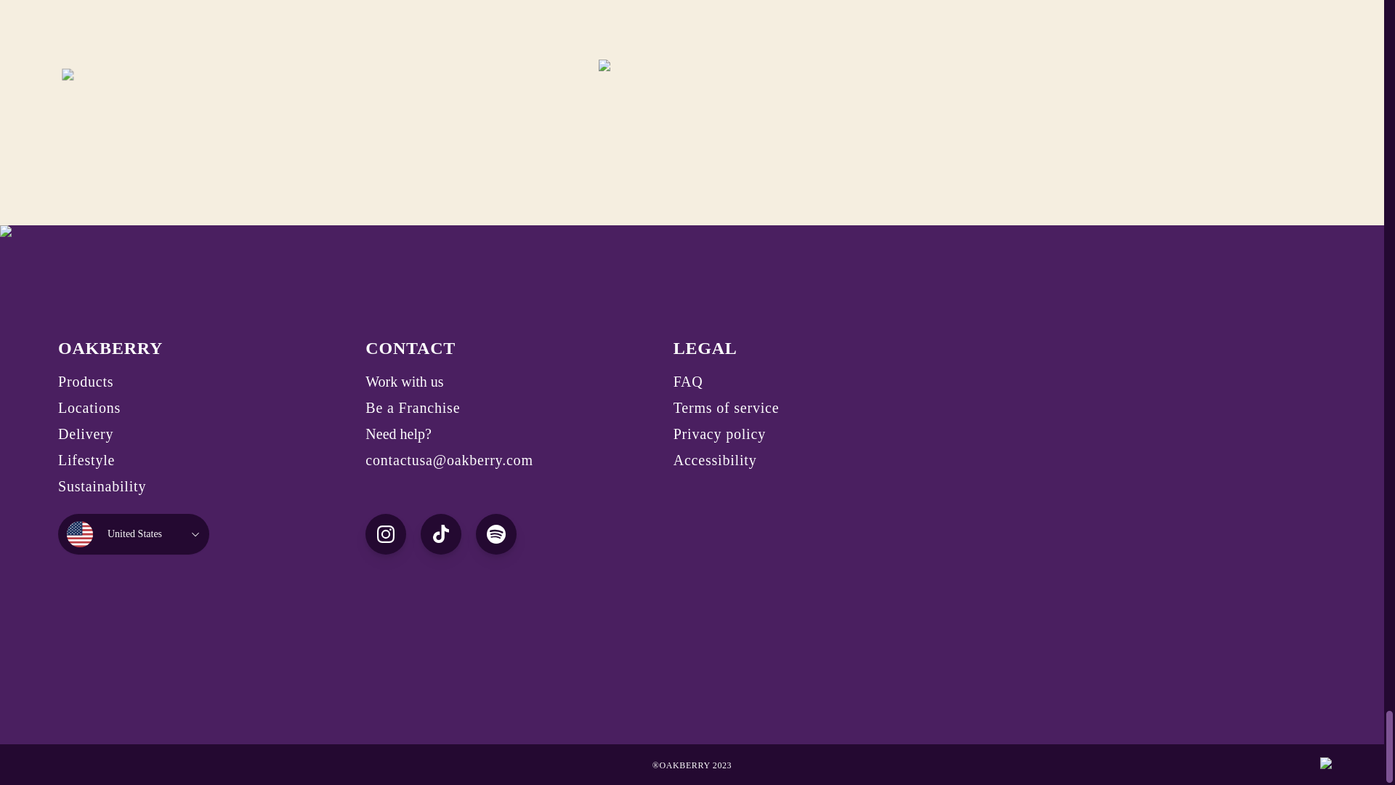 The image size is (1395, 785). I want to click on FAQ, so click(688, 381).